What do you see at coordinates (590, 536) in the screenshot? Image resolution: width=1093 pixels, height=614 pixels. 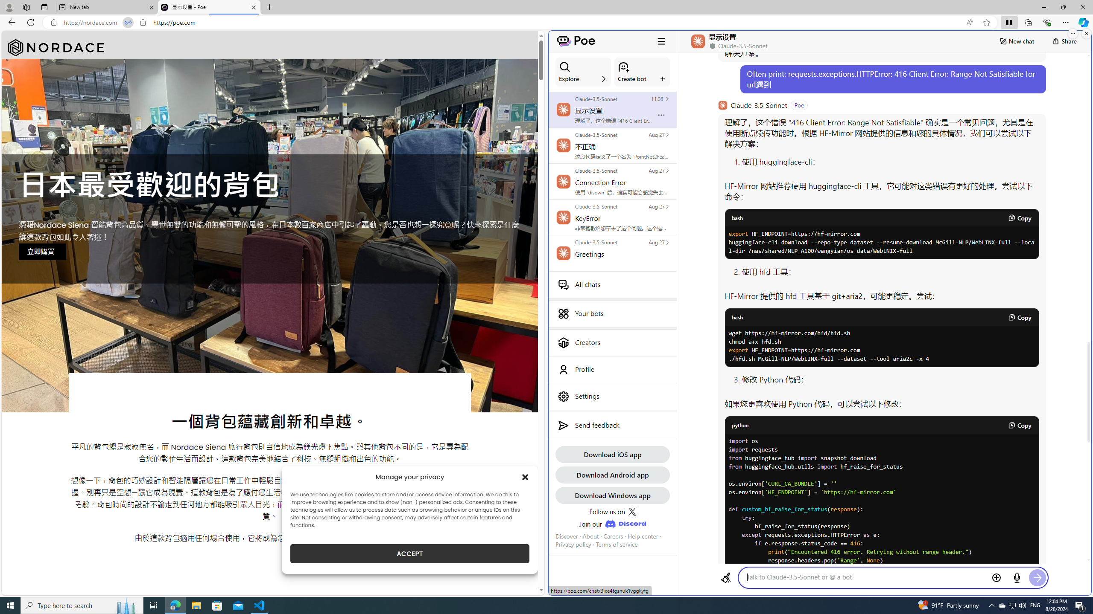 I see `About` at bounding box center [590, 536].